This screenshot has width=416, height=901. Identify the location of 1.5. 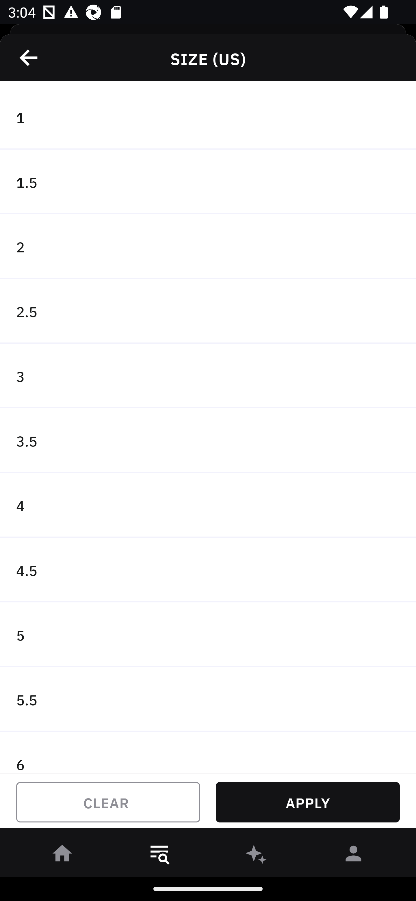
(208, 182).